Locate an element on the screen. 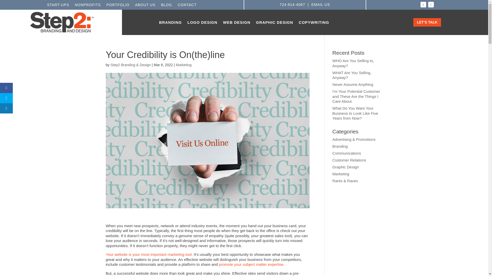  PORTFOLIO is located at coordinates (118, 6).